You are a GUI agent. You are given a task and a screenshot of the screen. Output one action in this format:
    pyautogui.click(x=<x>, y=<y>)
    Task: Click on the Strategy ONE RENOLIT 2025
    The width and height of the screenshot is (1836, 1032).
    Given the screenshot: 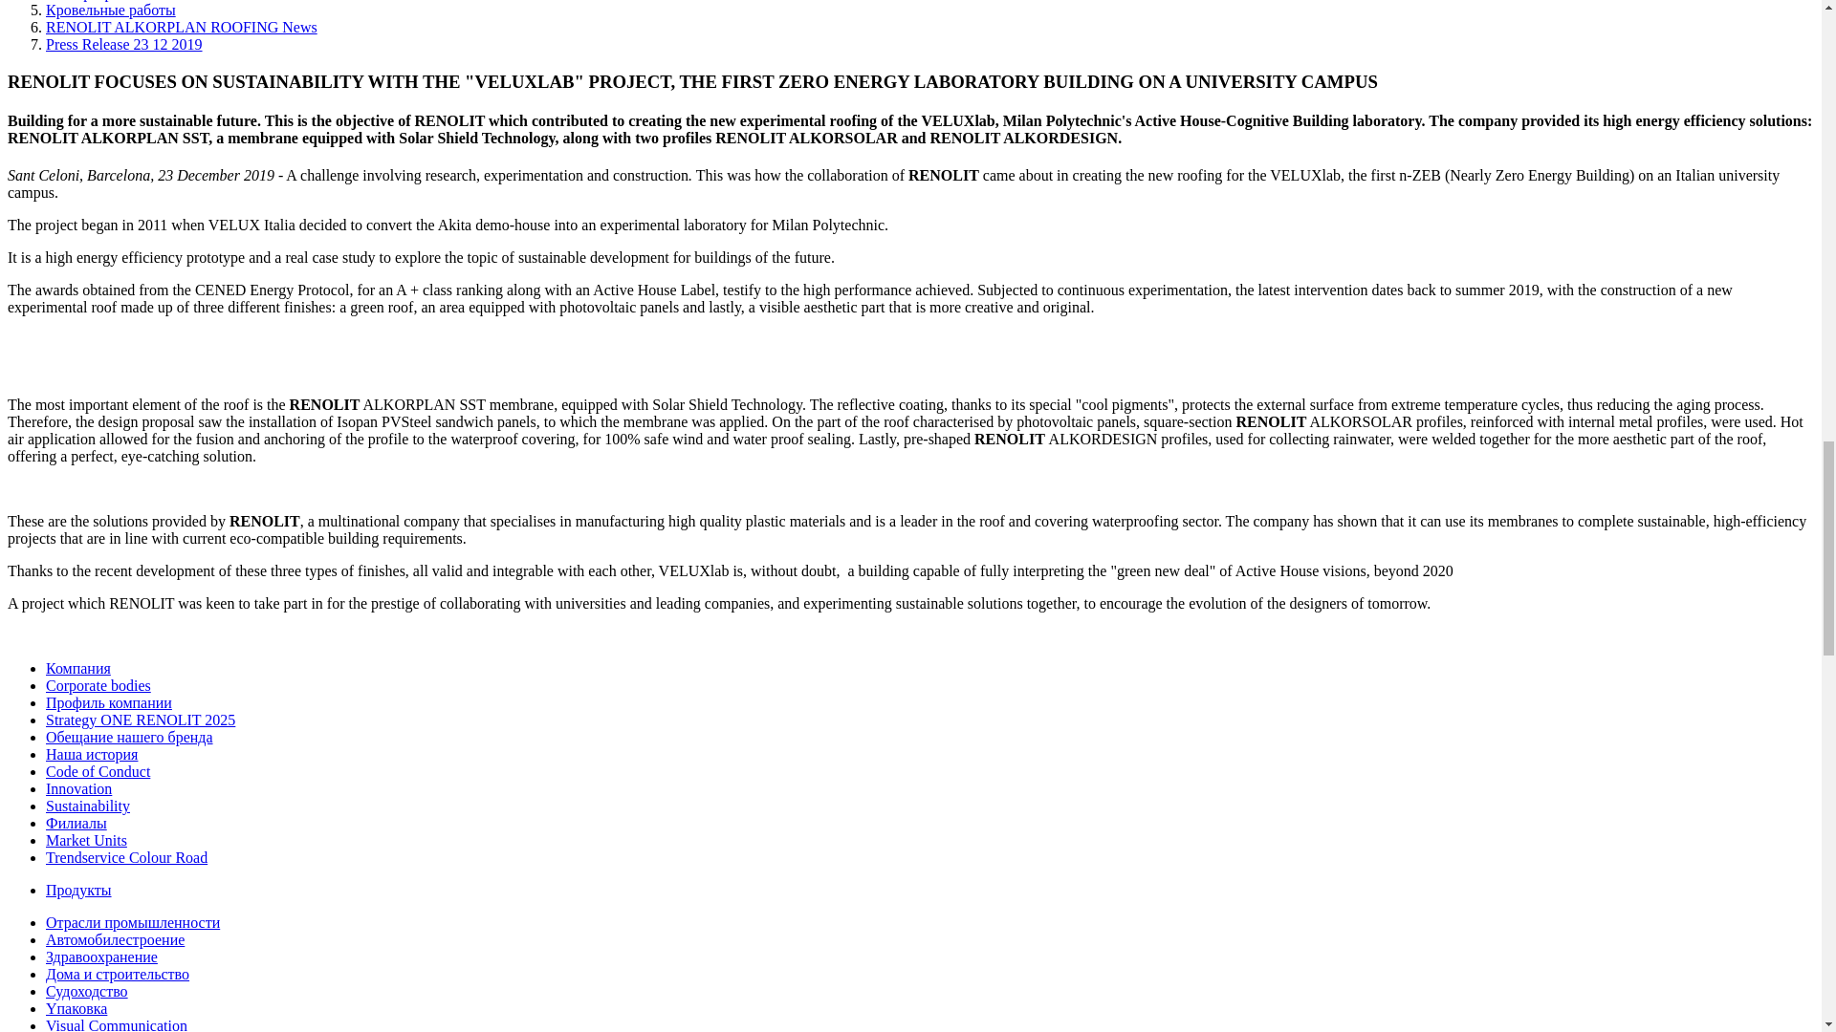 What is the action you would take?
    pyautogui.click(x=140, y=720)
    